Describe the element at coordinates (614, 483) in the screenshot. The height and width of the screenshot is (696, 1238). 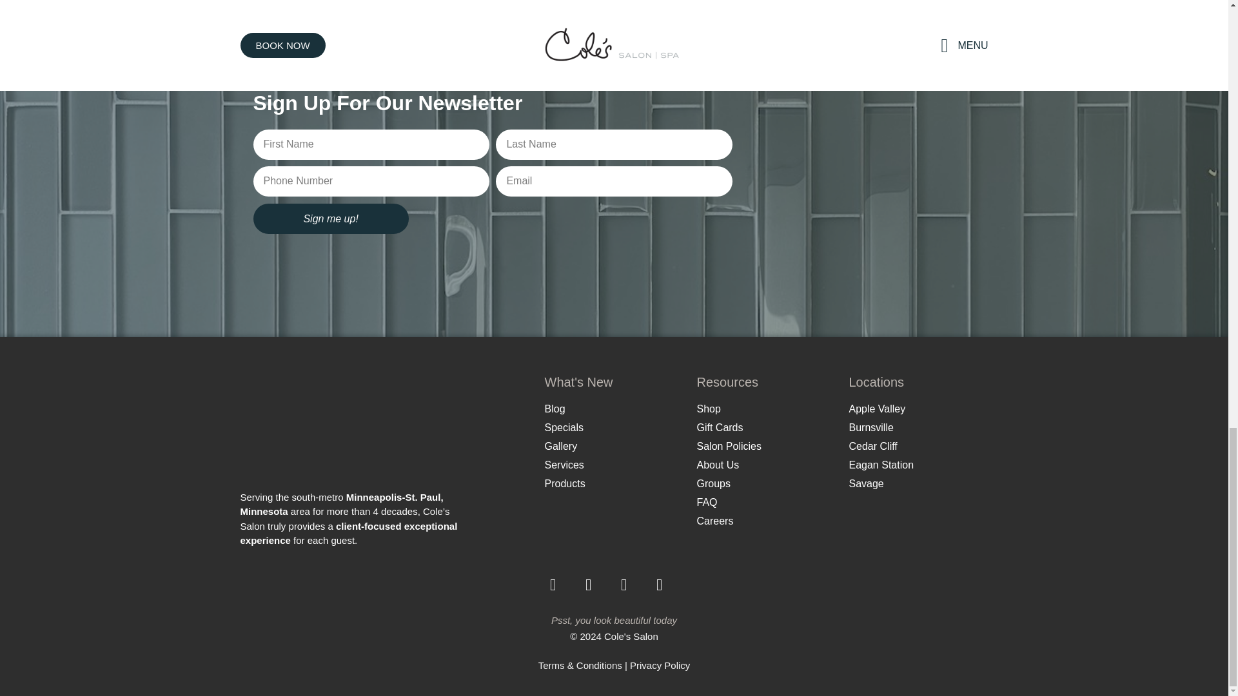
I see `Products` at that location.